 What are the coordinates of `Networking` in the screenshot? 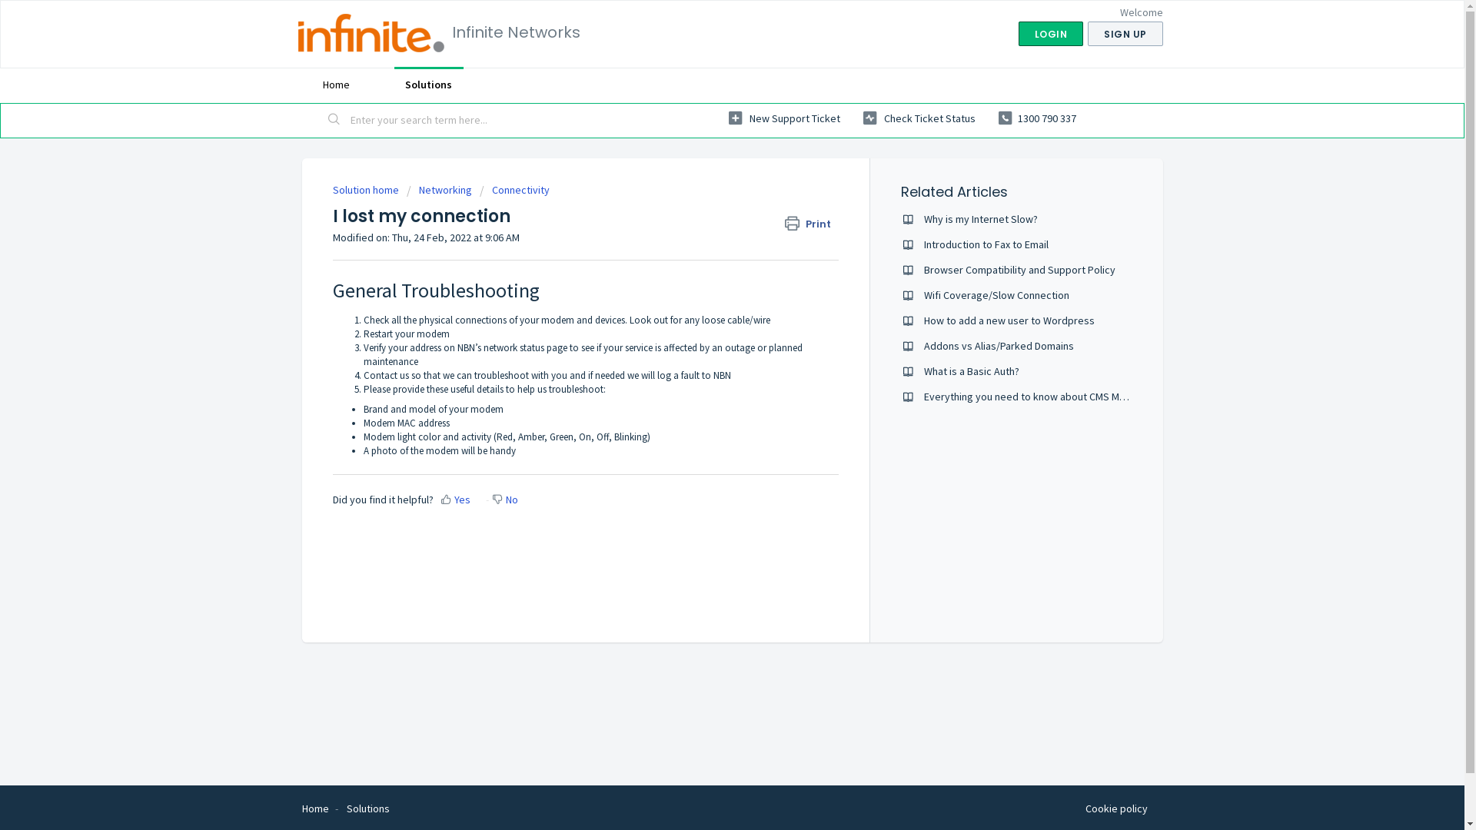 It's located at (438, 190).